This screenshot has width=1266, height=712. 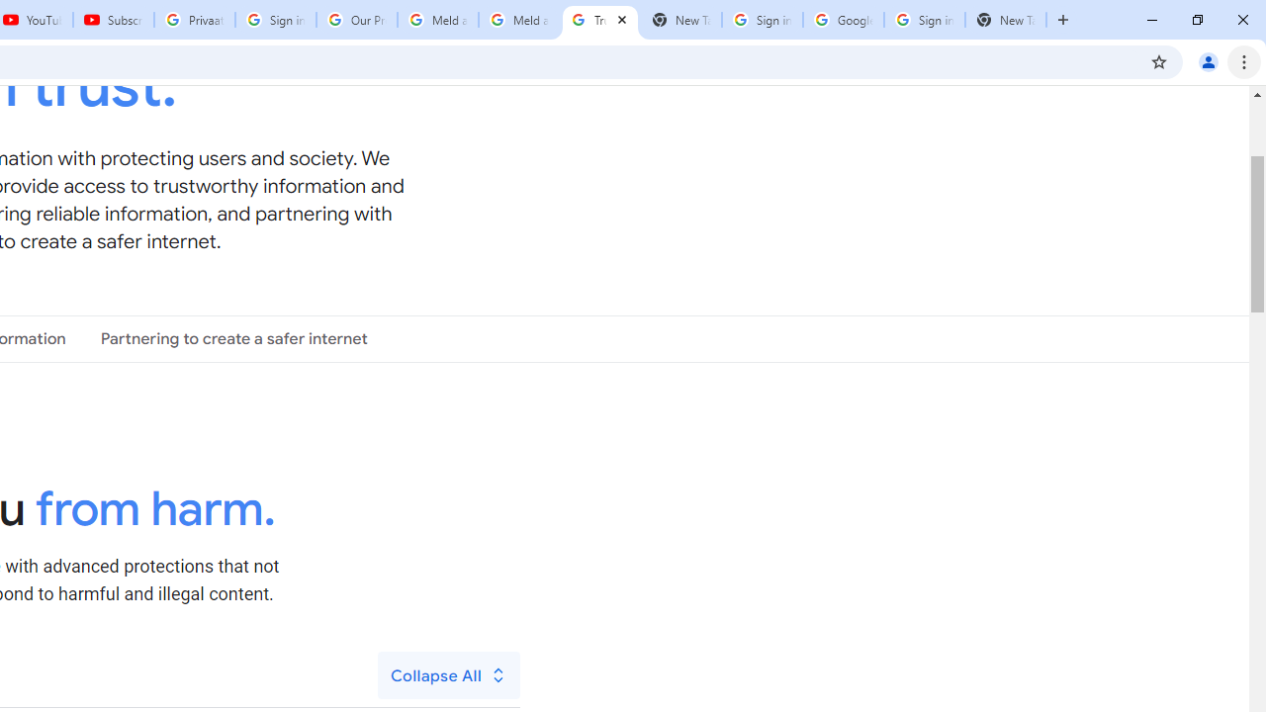 What do you see at coordinates (1005, 20) in the screenshot?
I see `New Tab` at bounding box center [1005, 20].